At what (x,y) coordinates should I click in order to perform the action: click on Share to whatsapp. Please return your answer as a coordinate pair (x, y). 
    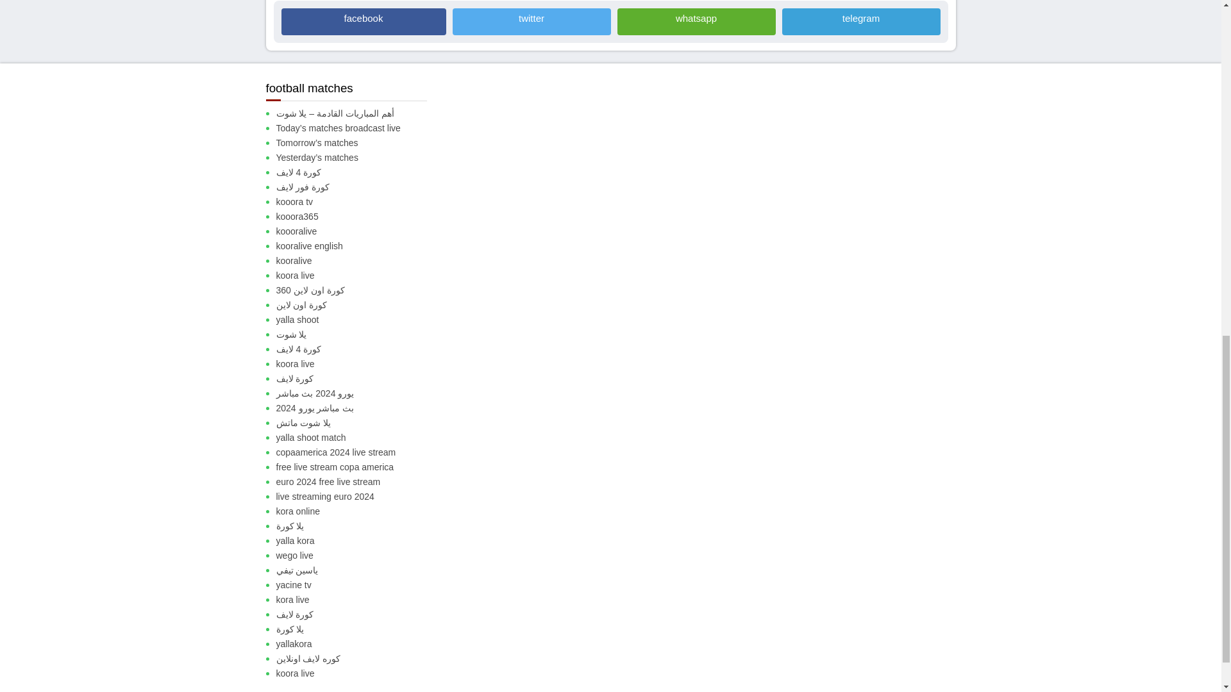
    Looking at the image, I should click on (696, 21).